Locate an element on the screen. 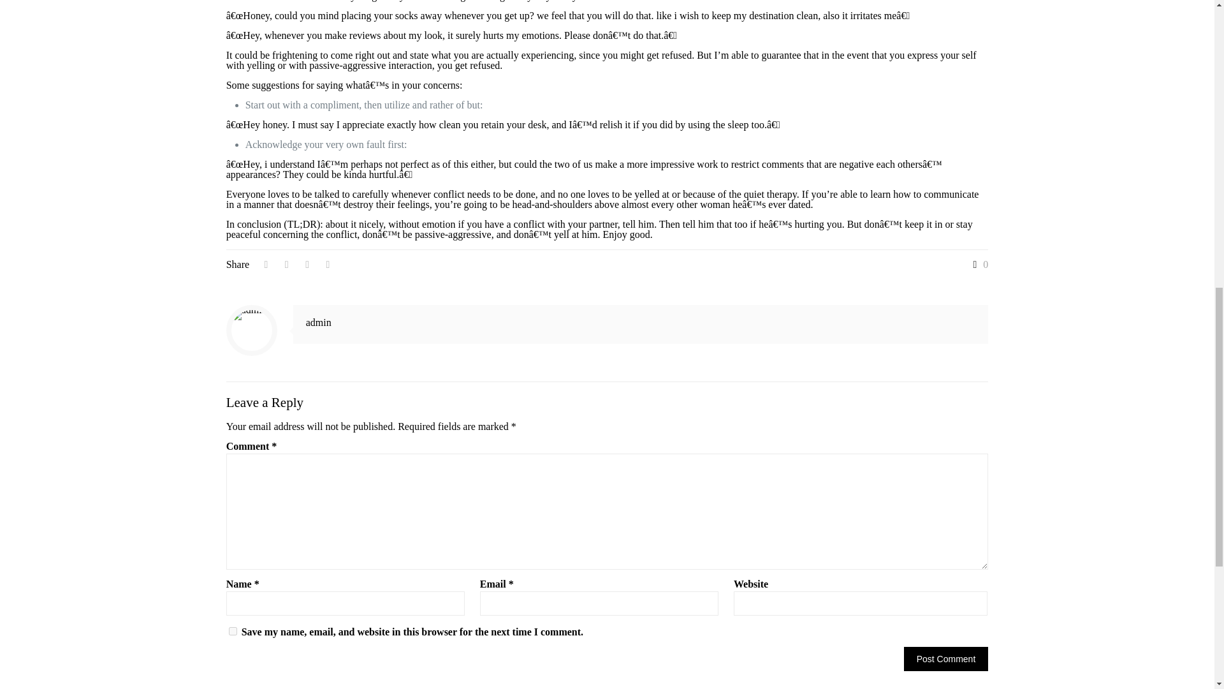  yes is located at coordinates (233, 630).